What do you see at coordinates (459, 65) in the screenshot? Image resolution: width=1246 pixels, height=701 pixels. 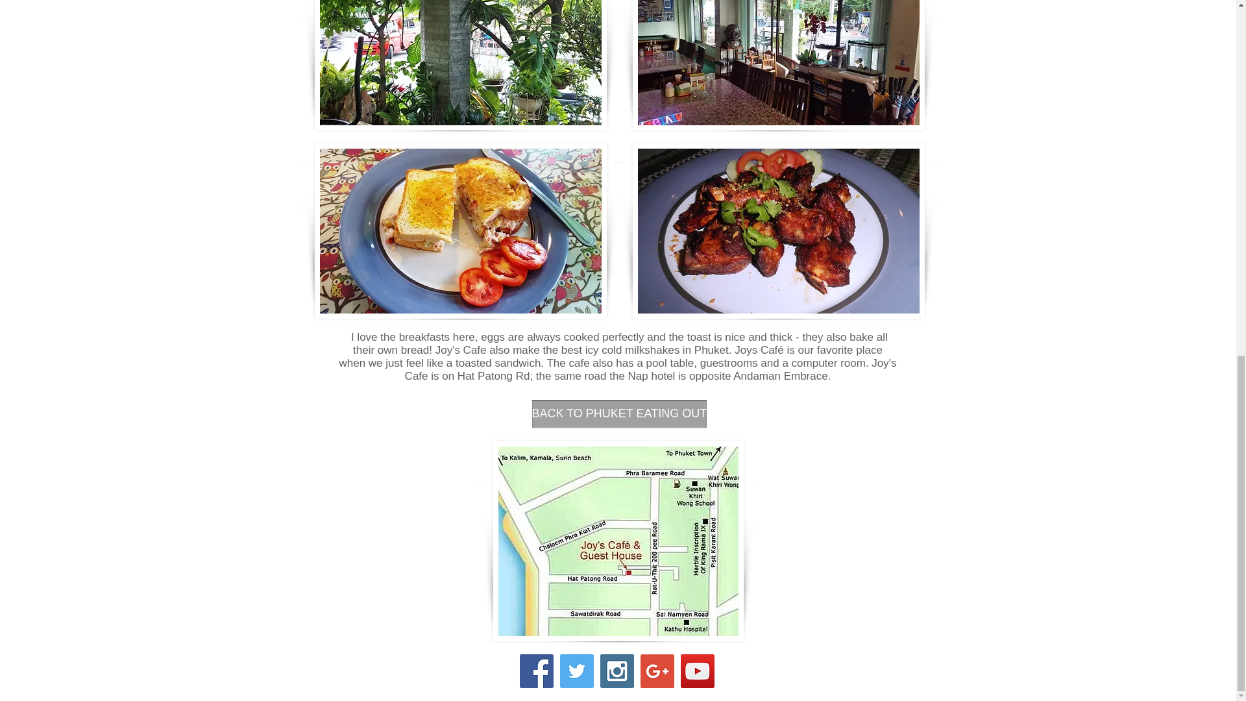 I see `Joy's Cafe` at bounding box center [459, 65].